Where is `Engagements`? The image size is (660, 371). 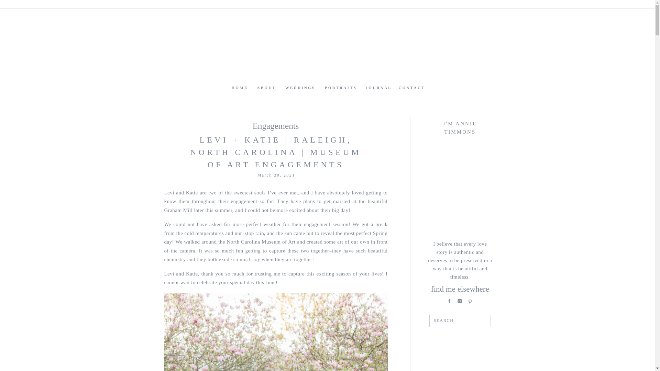
Engagements is located at coordinates (276, 126).